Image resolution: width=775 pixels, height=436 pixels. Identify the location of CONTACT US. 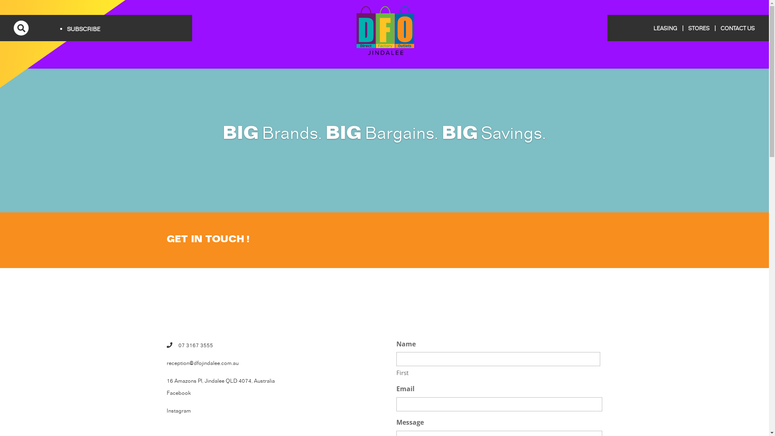
(738, 29).